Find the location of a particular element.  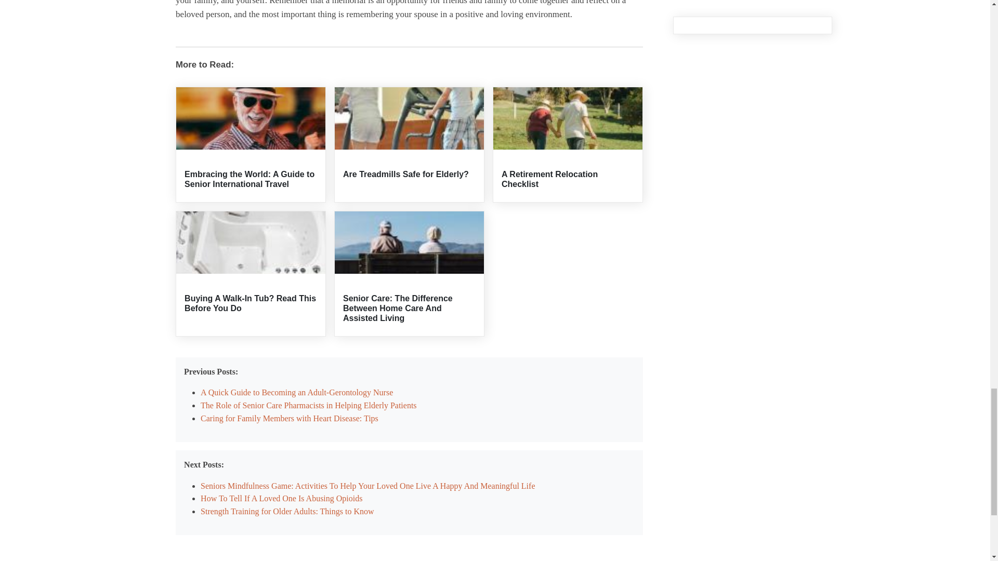

Are Treadmills Safe for Elderly? is located at coordinates (406, 175).